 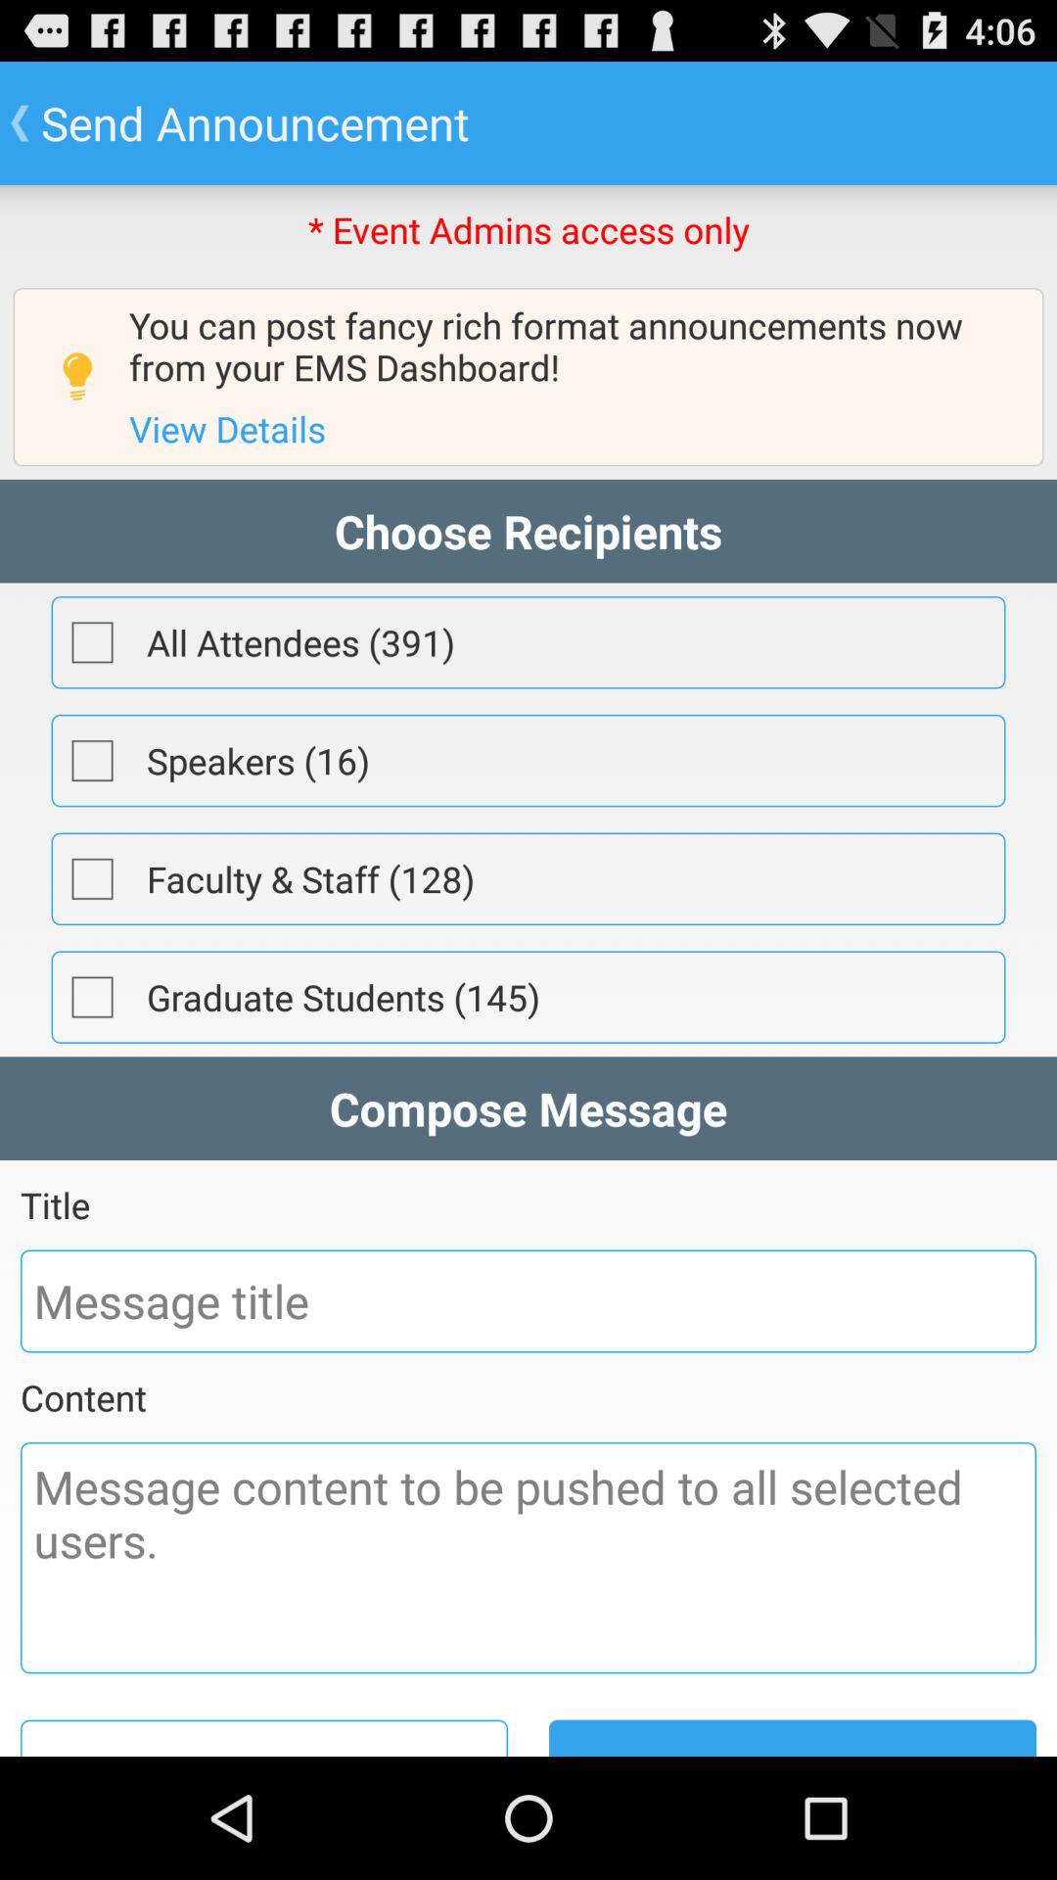 I want to click on type out message, so click(x=528, y=1558).